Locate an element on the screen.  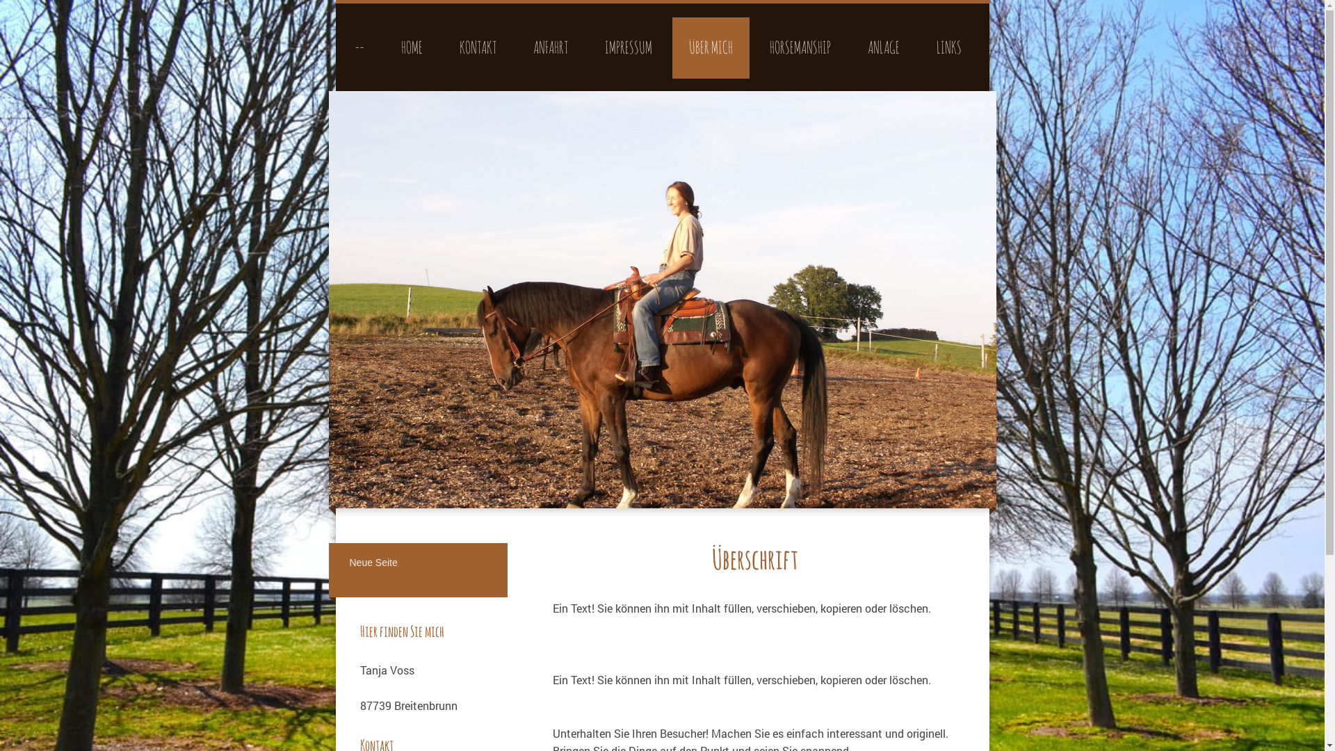
LINKS is located at coordinates (948, 48).